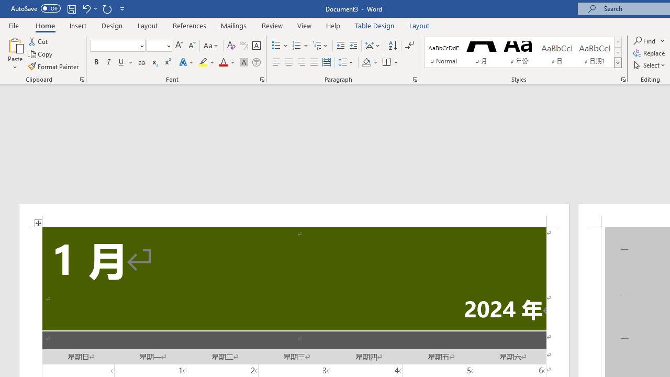 The height and width of the screenshot is (377, 670). What do you see at coordinates (107, 8) in the screenshot?
I see `Repeat Doc Close` at bounding box center [107, 8].